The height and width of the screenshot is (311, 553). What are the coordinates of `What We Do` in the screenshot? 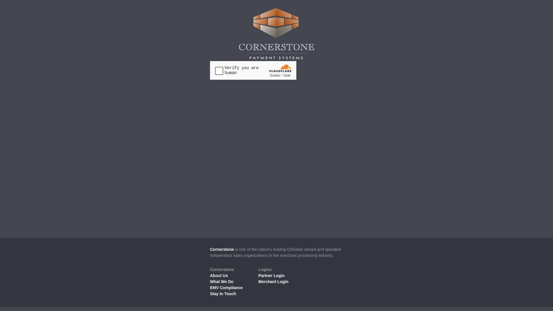 It's located at (222, 282).